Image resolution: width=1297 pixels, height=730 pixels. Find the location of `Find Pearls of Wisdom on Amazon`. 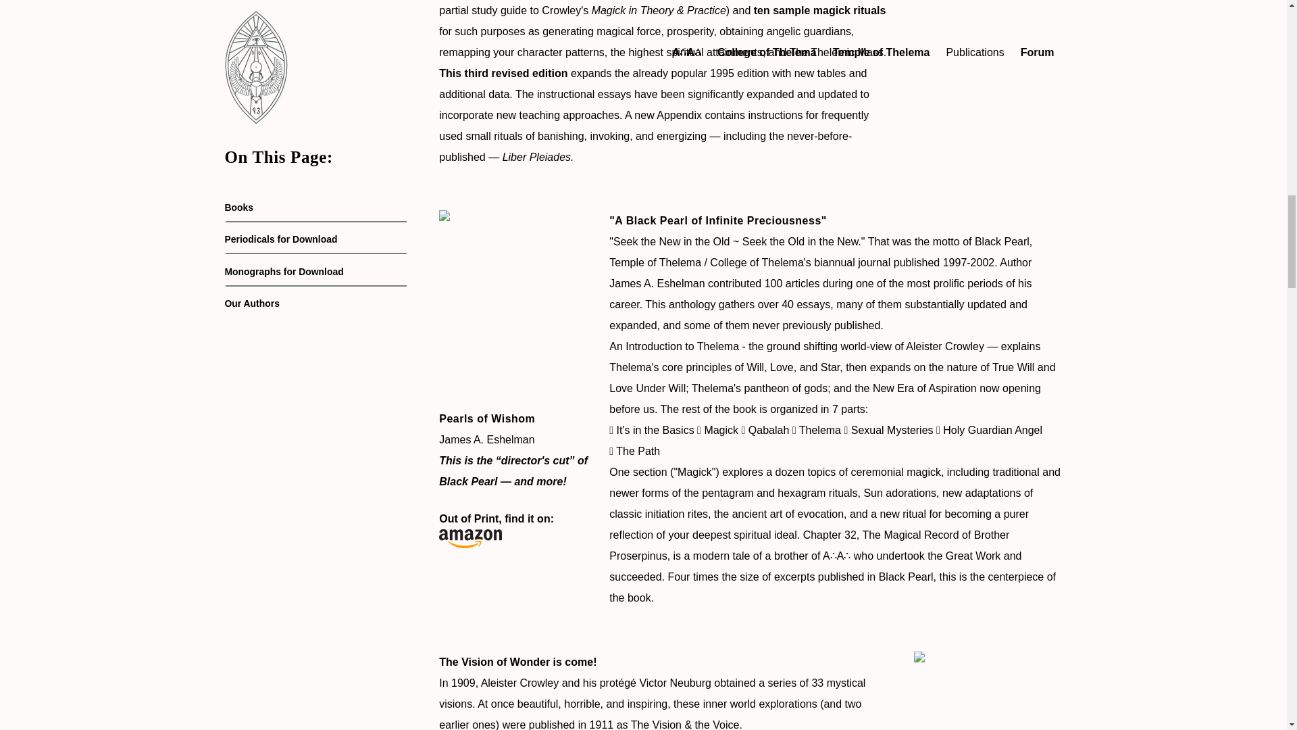

Find Pearls of Wisdom on Amazon is located at coordinates (513, 528).